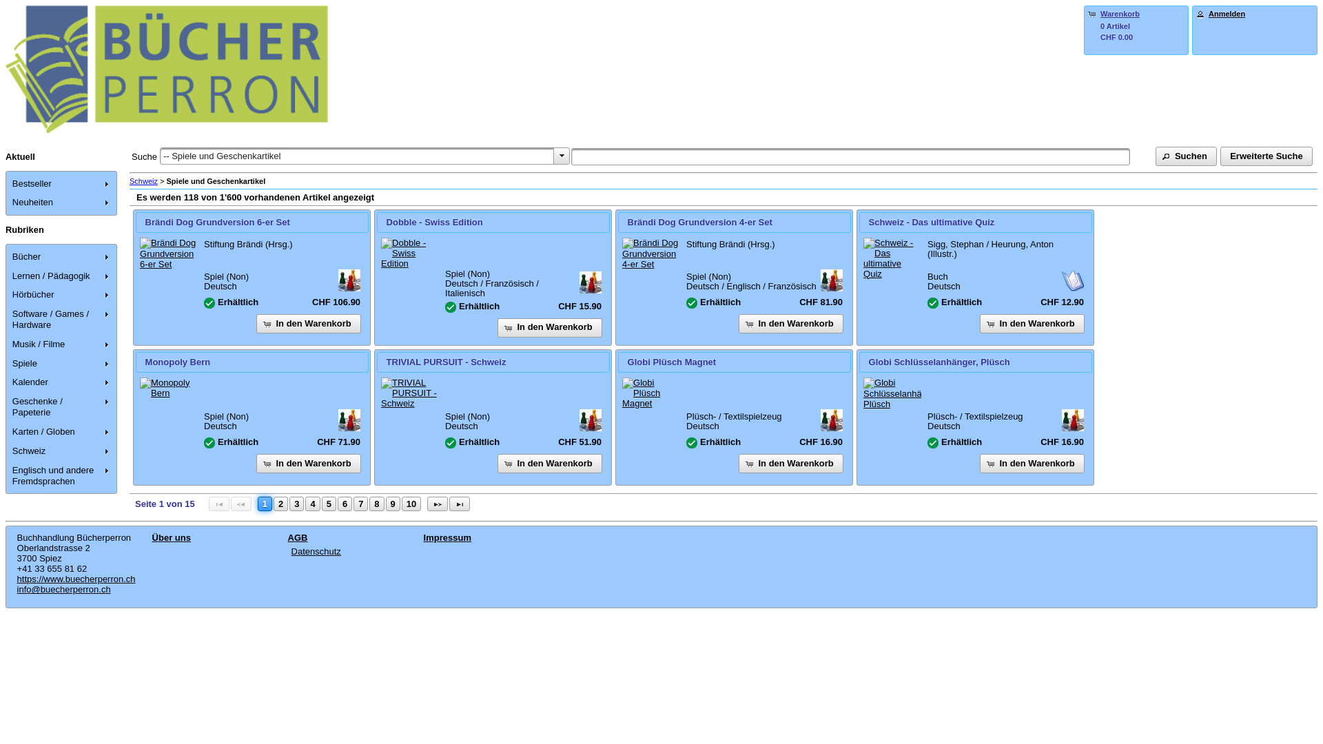 The width and height of the screenshot is (1323, 744). What do you see at coordinates (169, 254) in the screenshot?
I see `Artikel anzeigen` at bounding box center [169, 254].